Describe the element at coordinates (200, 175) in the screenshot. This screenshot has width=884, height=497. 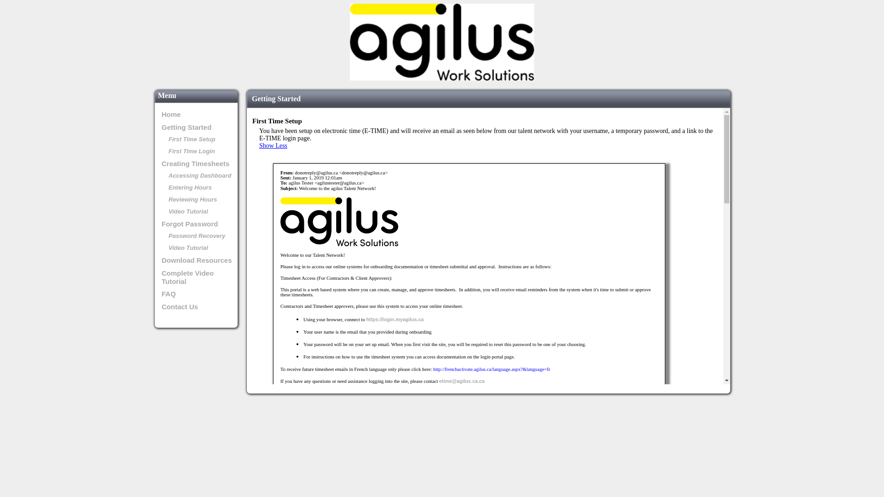
I see `Accessing Dashboard` at that location.